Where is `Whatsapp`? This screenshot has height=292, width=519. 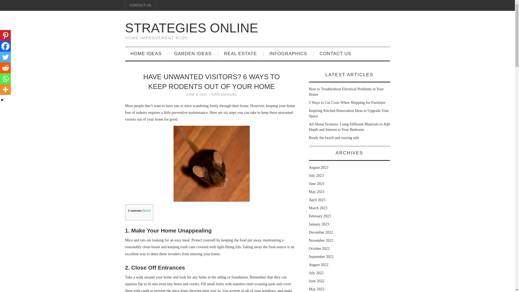 Whatsapp is located at coordinates (5, 79).